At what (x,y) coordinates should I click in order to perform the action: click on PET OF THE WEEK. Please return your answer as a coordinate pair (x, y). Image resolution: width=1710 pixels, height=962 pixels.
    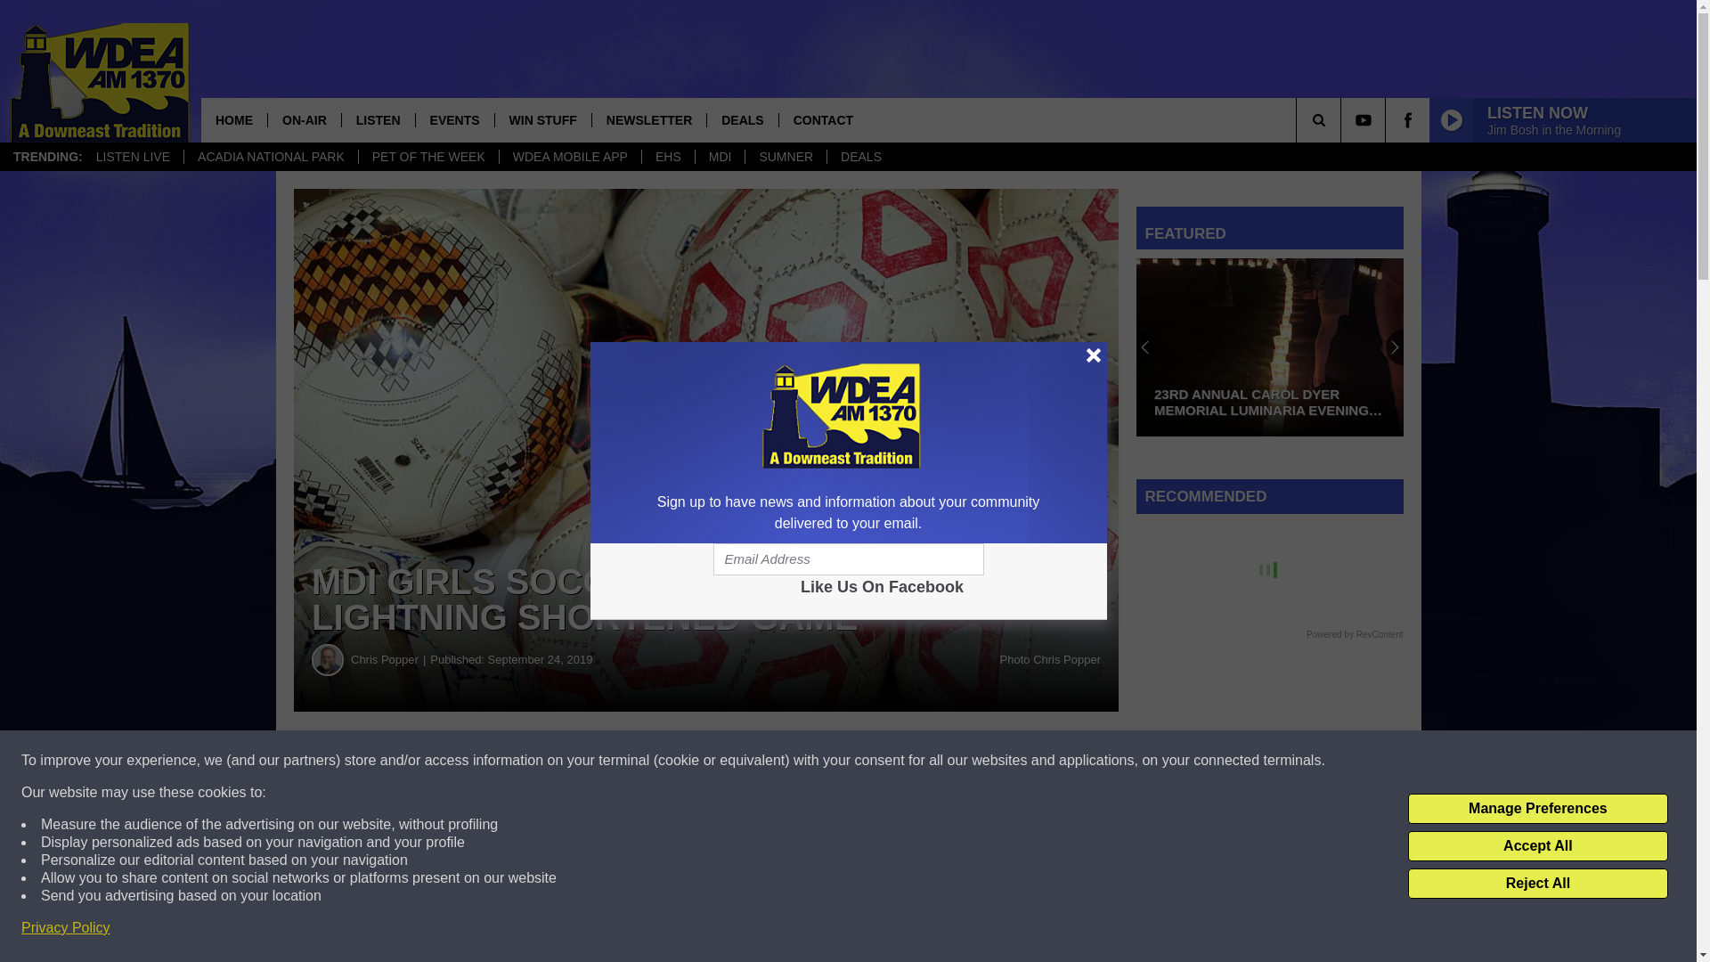
    Looking at the image, I should click on (427, 157).